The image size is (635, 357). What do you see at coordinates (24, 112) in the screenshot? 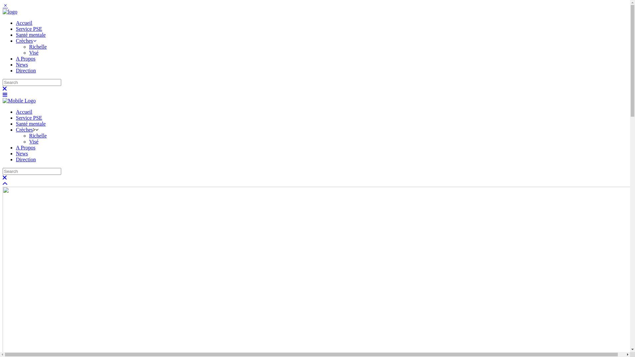
I see `Accueil` at bounding box center [24, 112].